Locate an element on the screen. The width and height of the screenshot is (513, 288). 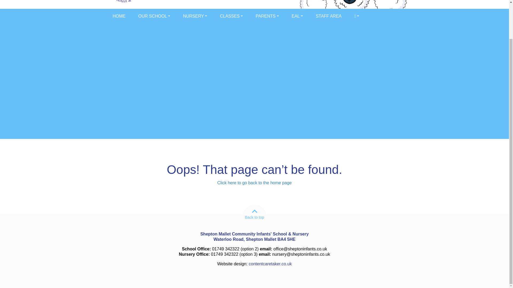
HOME is located at coordinates (119, 16).